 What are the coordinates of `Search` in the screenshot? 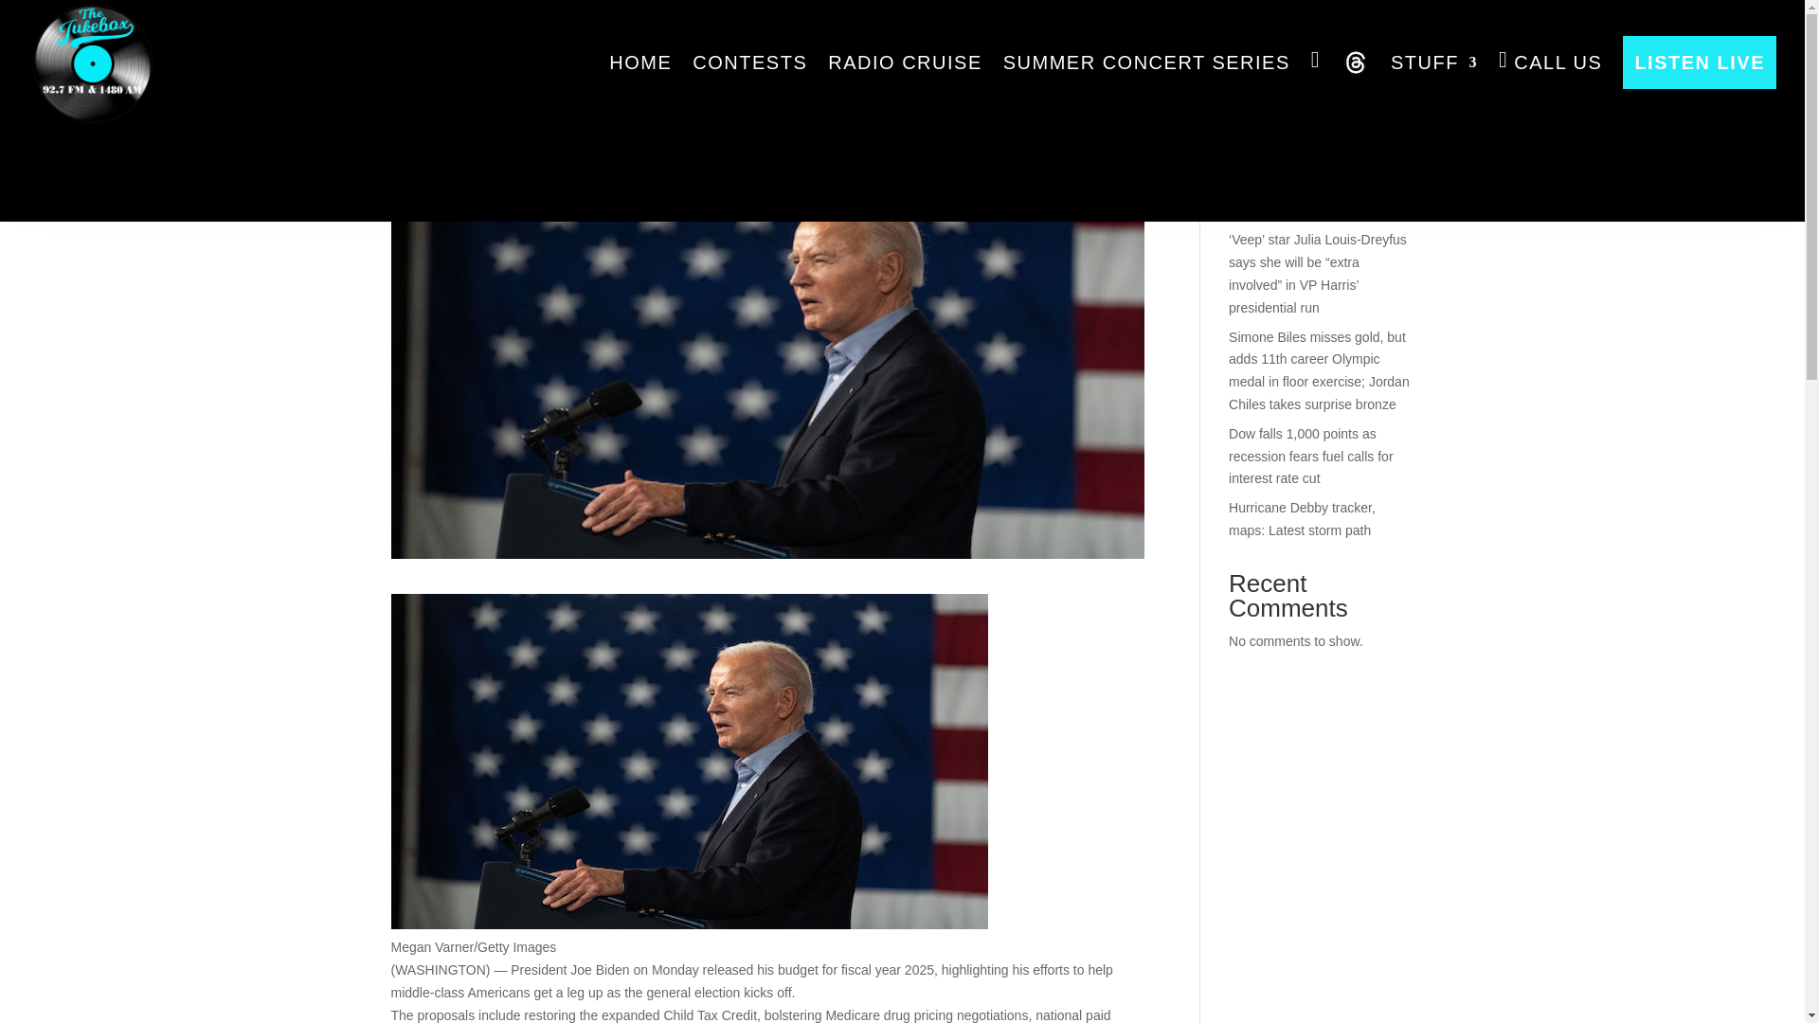 It's located at (1383, 74).